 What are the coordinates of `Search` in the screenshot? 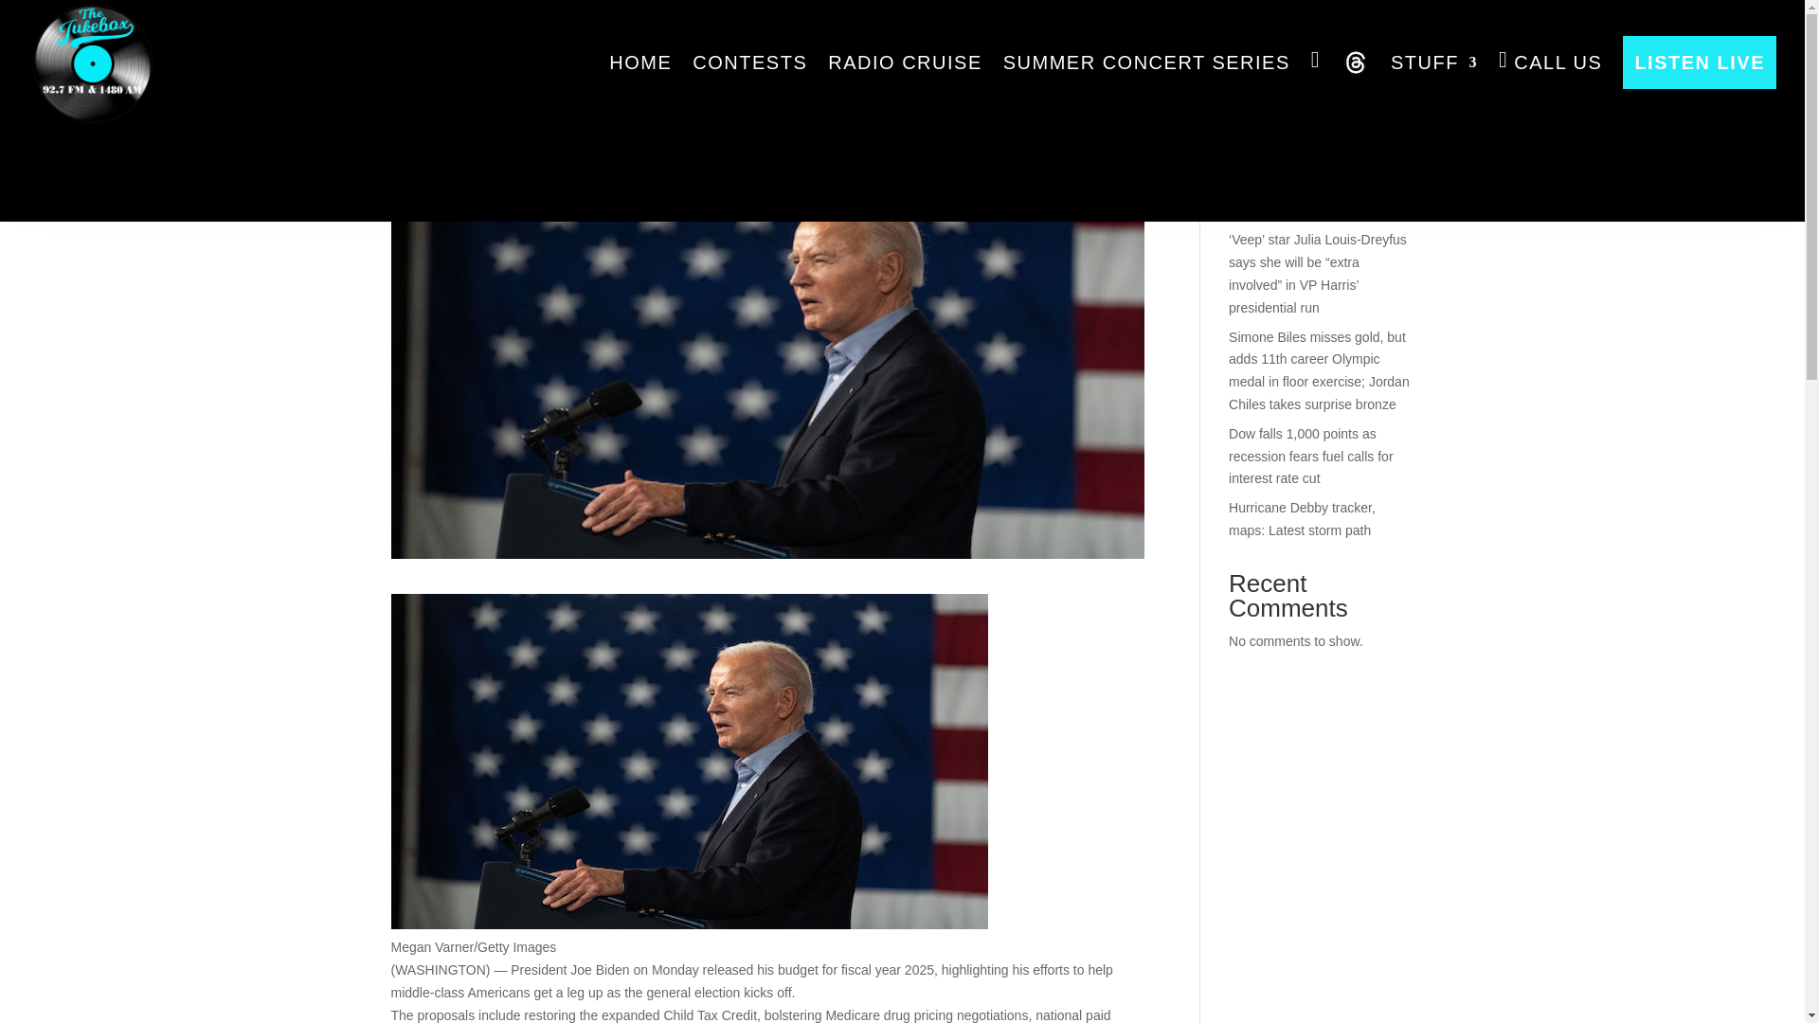 It's located at (1383, 74).